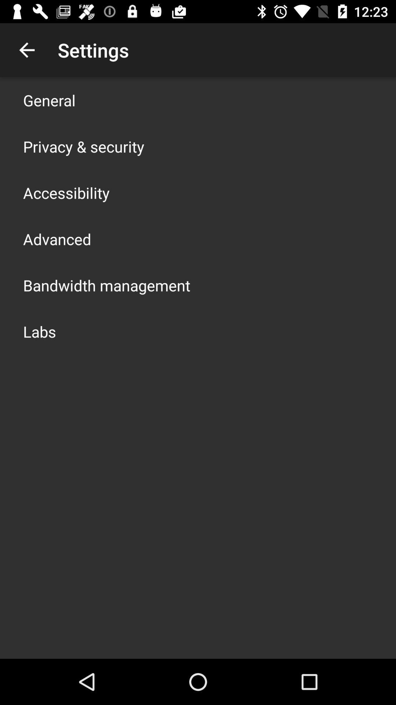 The width and height of the screenshot is (396, 705). Describe the element at coordinates (27, 50) in the screenshot. I see `launch the app above the general item` at that location.